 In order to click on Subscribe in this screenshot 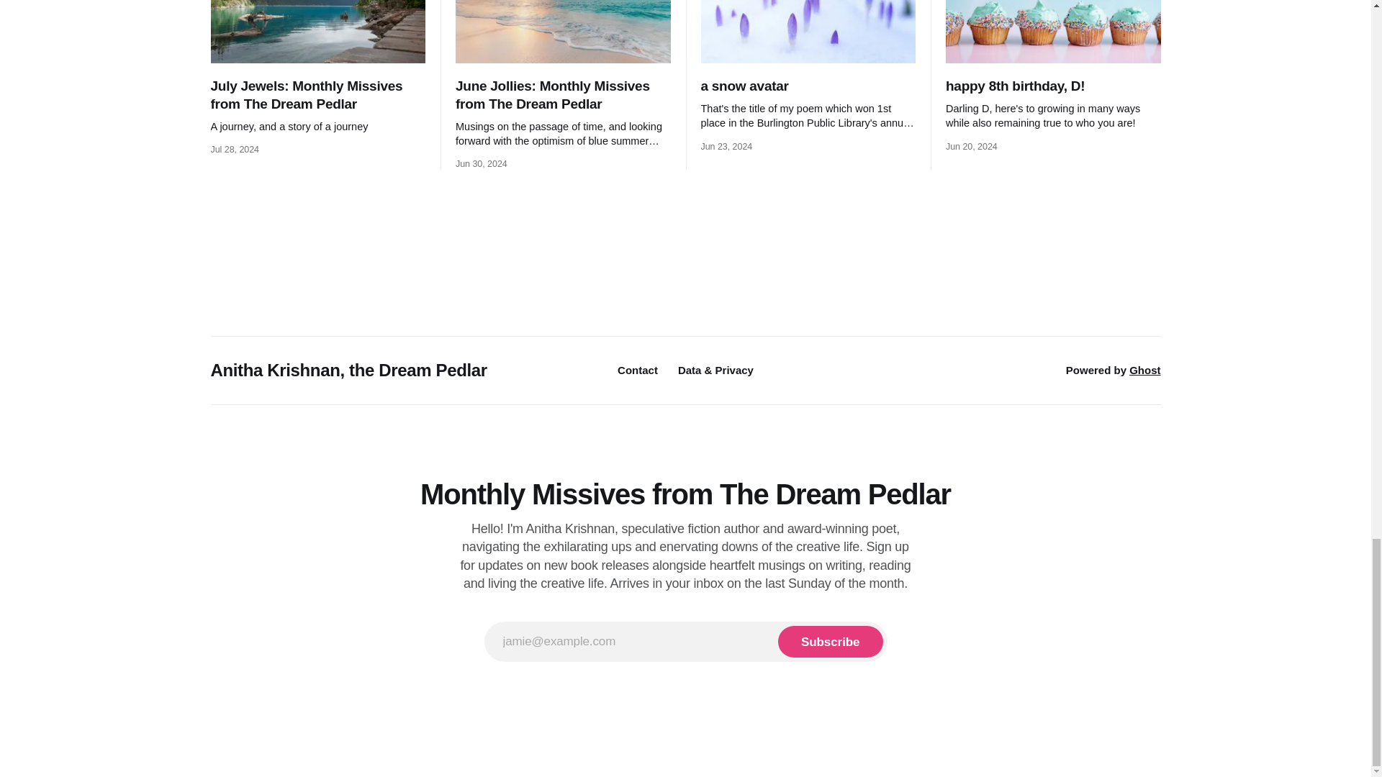, I will do `click(830, 642)`.